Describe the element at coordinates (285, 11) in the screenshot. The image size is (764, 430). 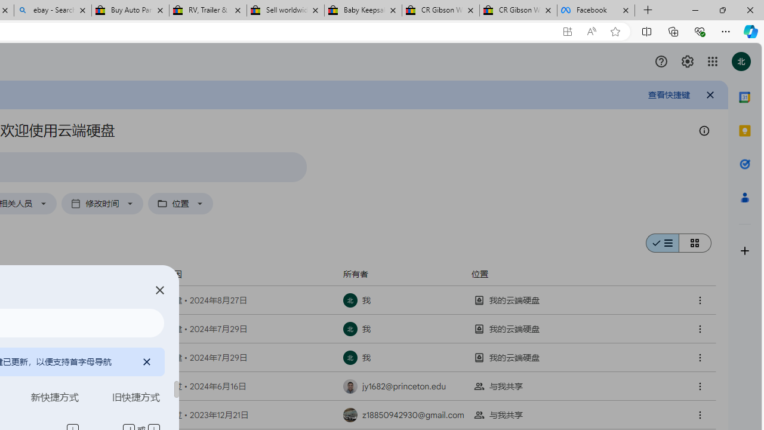
I see `Sell worldwide with eBay` at that location.